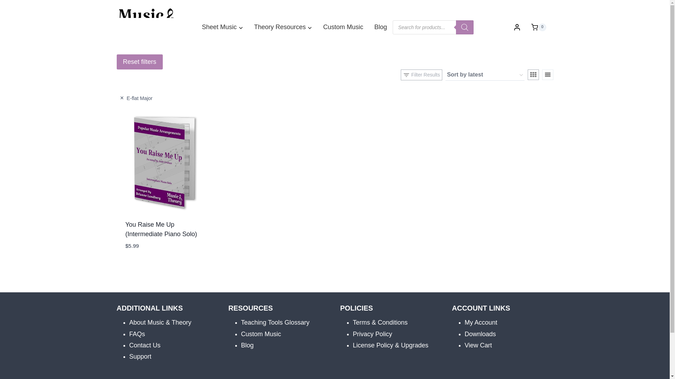 The width and height of the screenshot is (675, 379). What do you see at coordinates (380, 27) in the screenshot?
I see `Blog` at bounding box center [380, 27].